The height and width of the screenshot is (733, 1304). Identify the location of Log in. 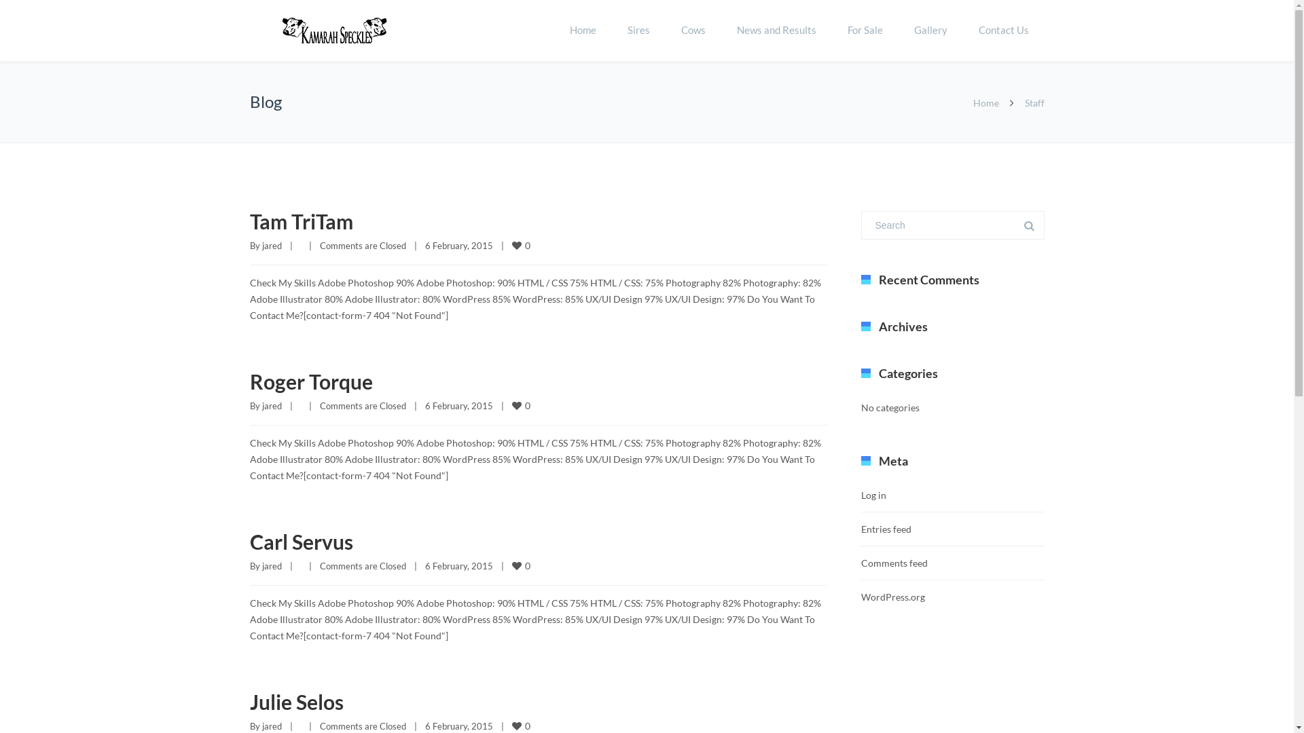
(873, 495).